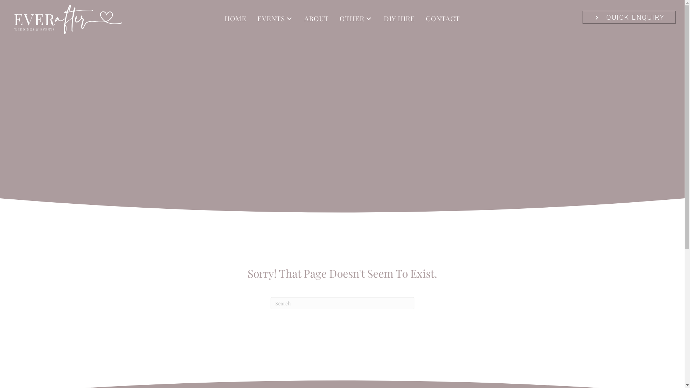 This screenshot has height=388, width=690. I want to click on HOME, so click(236, 19).